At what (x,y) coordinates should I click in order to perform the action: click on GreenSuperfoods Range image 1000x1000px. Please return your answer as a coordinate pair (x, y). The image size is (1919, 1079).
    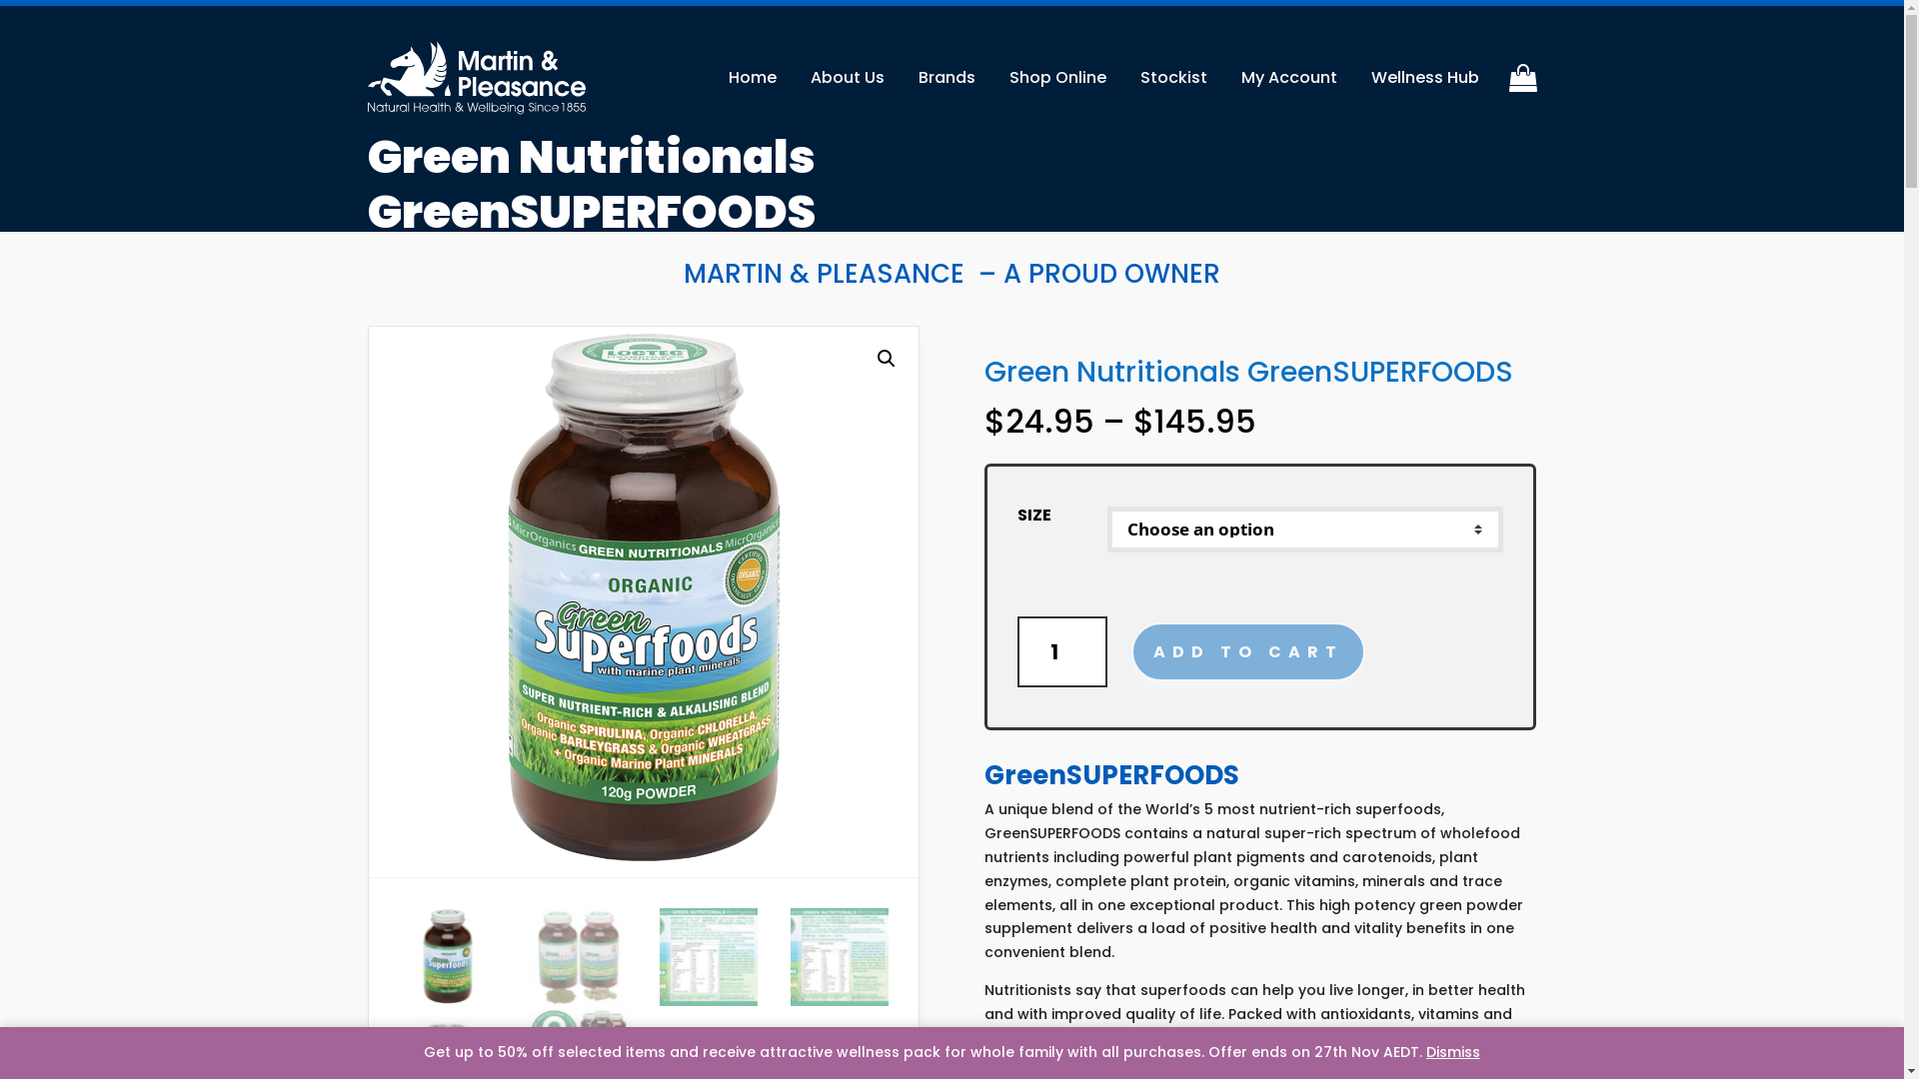
    Looking at the image, I should click on (1193, 601).